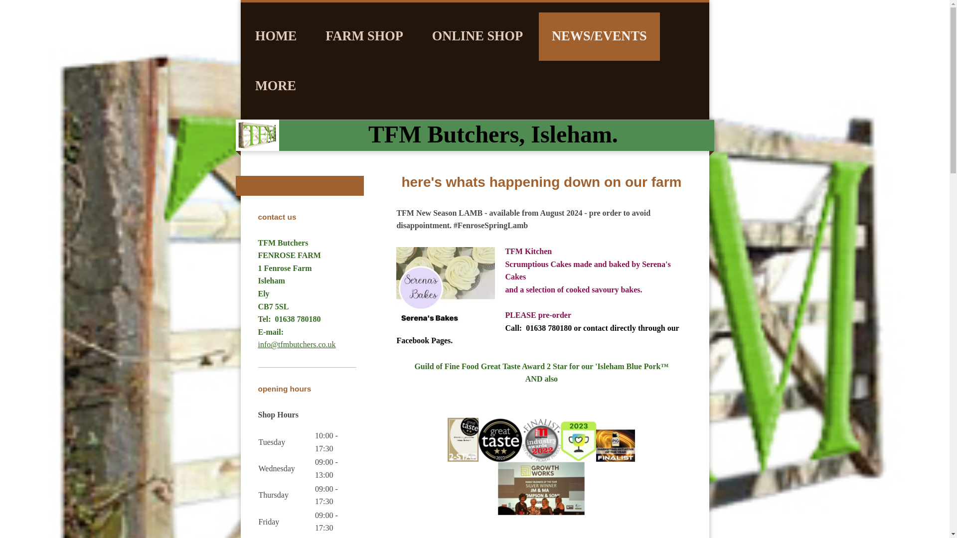 The image size is (957, 538). Describe the element at coordinates (276, 36) in the screenshot. I see `HOME` at that location.